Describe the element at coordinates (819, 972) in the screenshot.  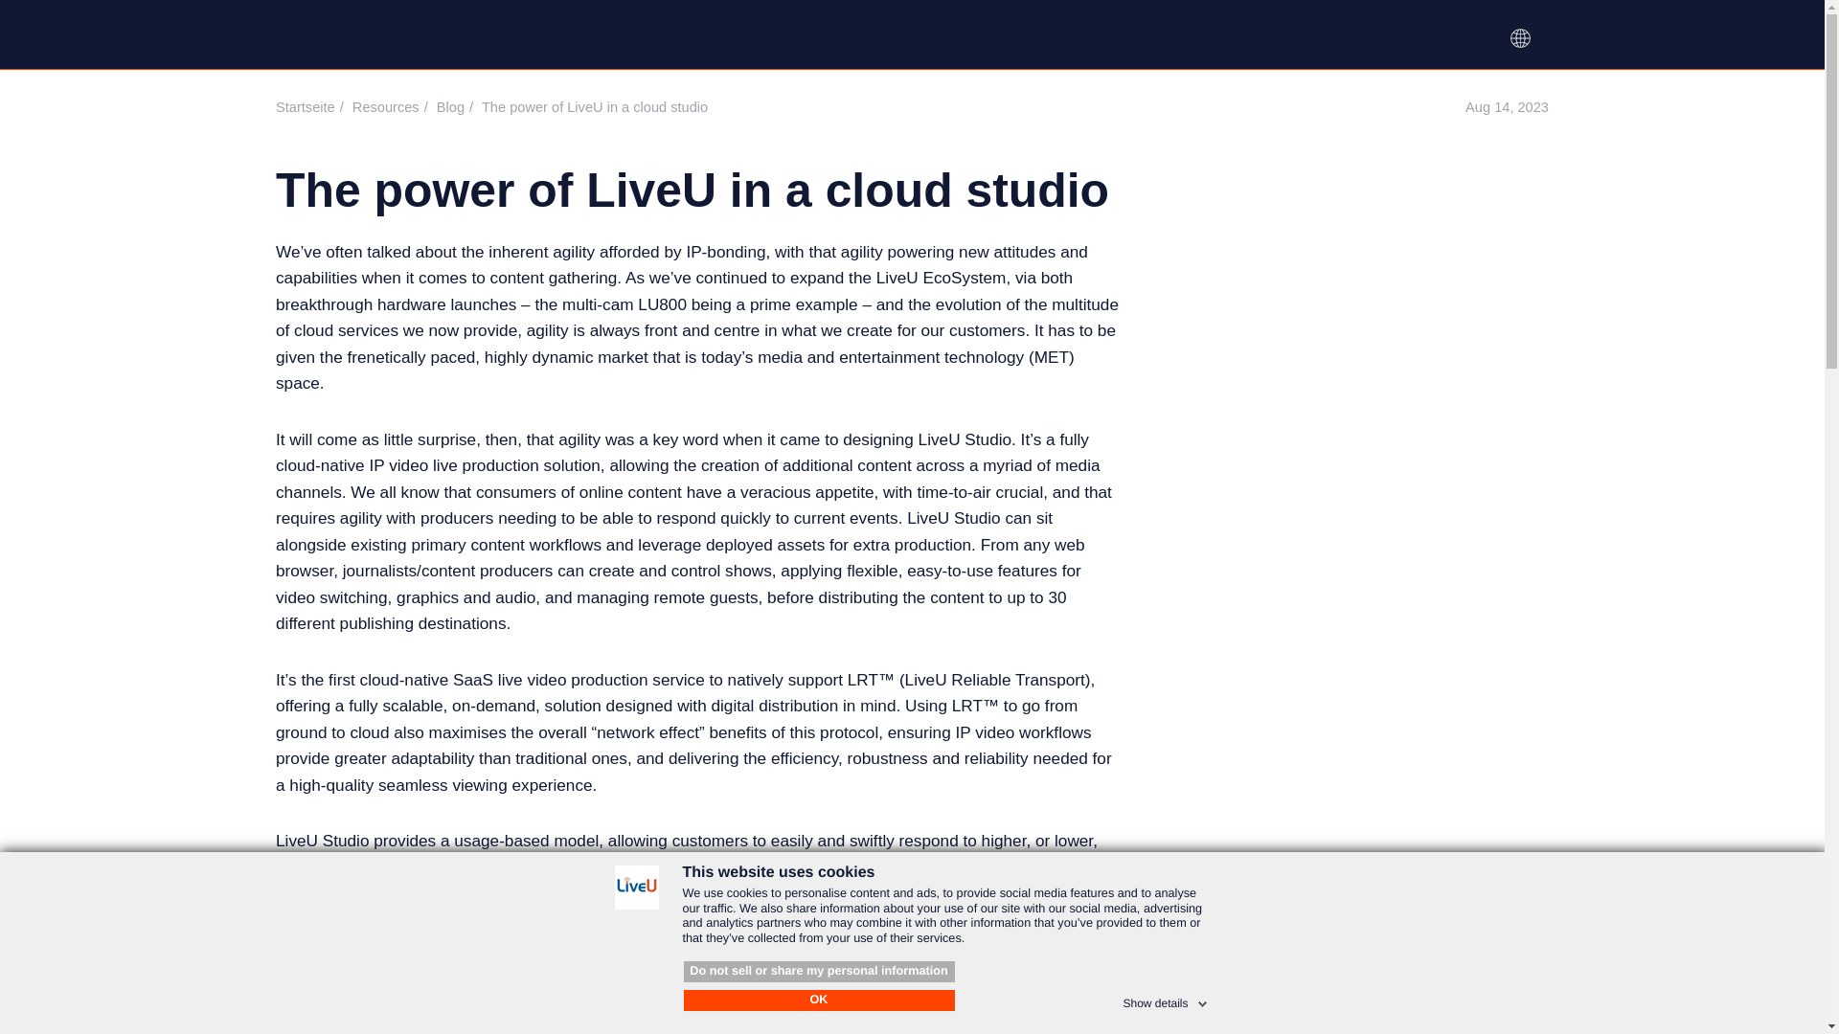
I see `Do not sell or share my personal information` at that location.